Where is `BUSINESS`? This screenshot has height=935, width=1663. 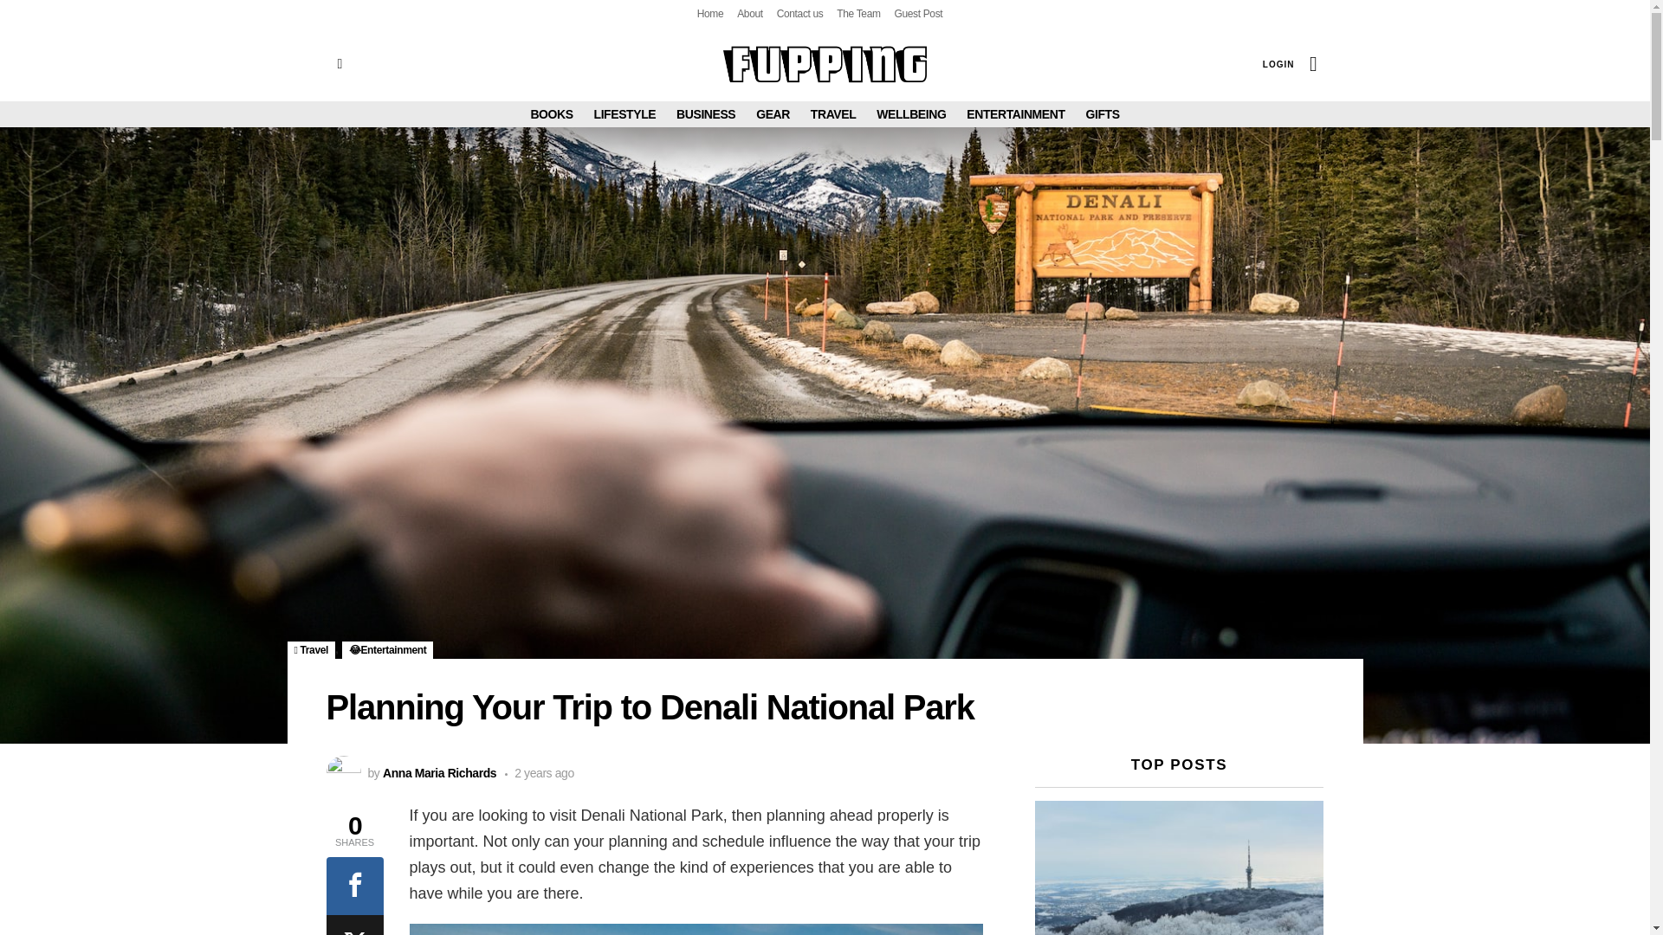 BUSINESS is located at coordinates (705, 113).